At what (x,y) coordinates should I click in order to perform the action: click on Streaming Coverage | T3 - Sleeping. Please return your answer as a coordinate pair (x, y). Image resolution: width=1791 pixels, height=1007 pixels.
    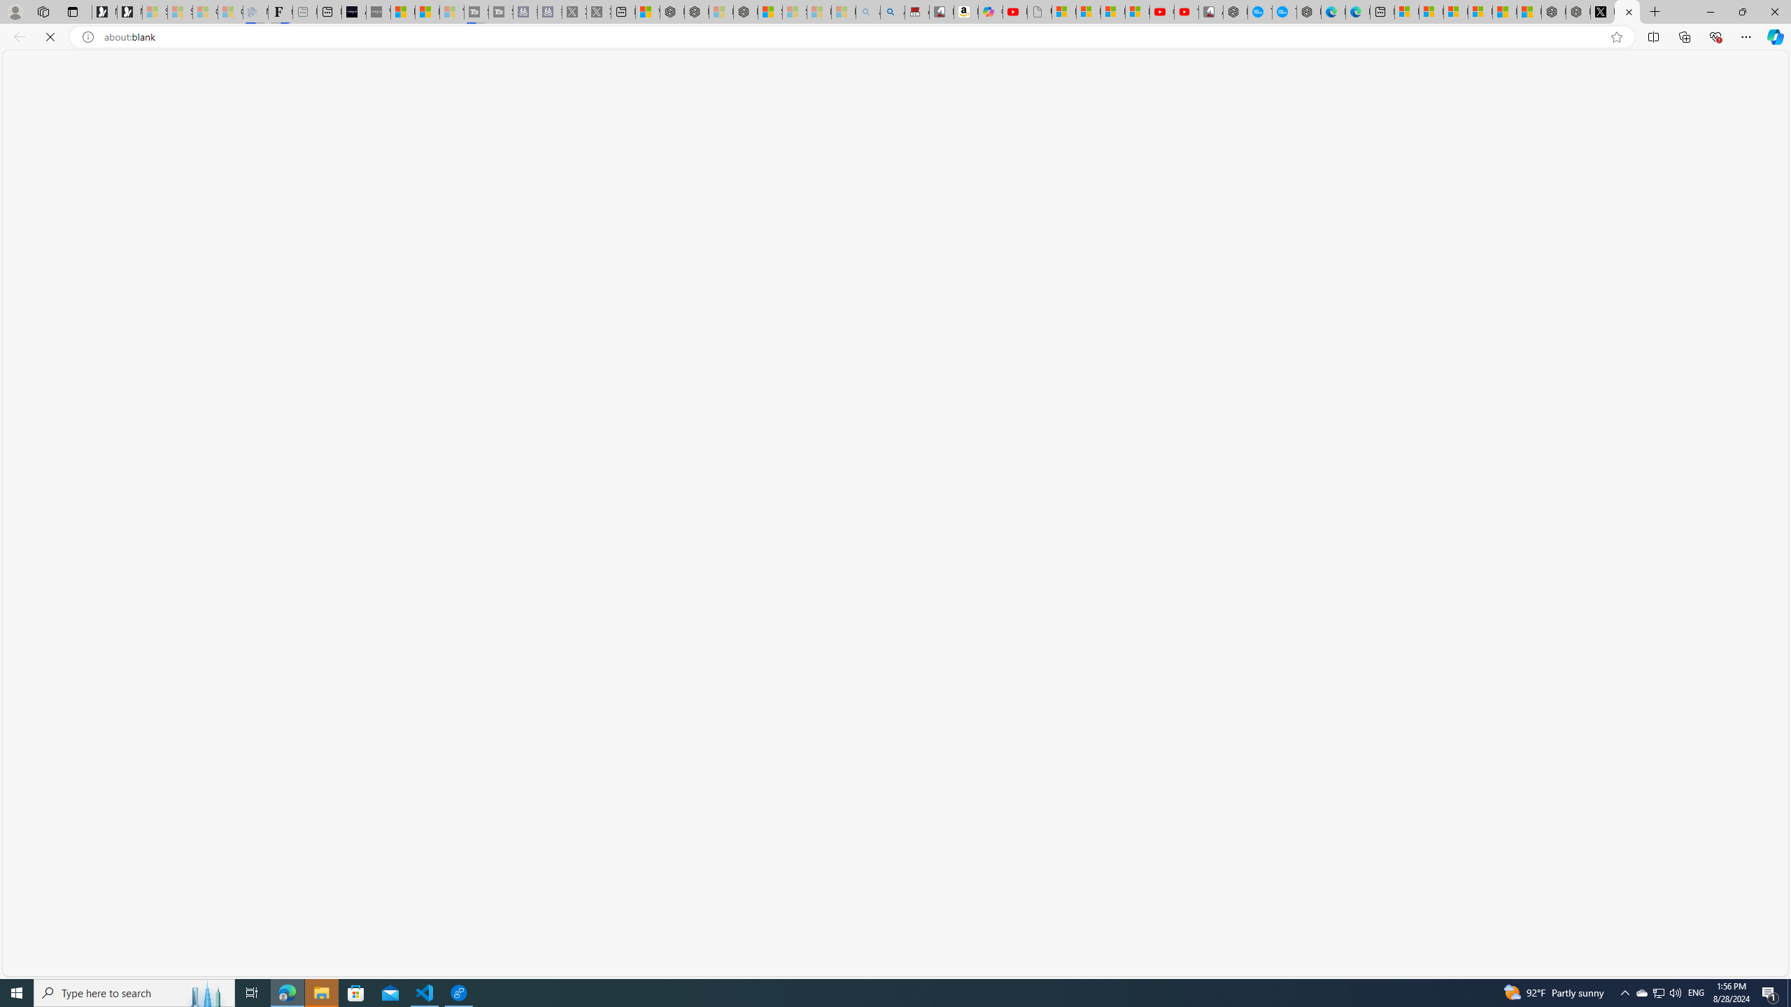
    Looking at the image, I should click on (476, 12).